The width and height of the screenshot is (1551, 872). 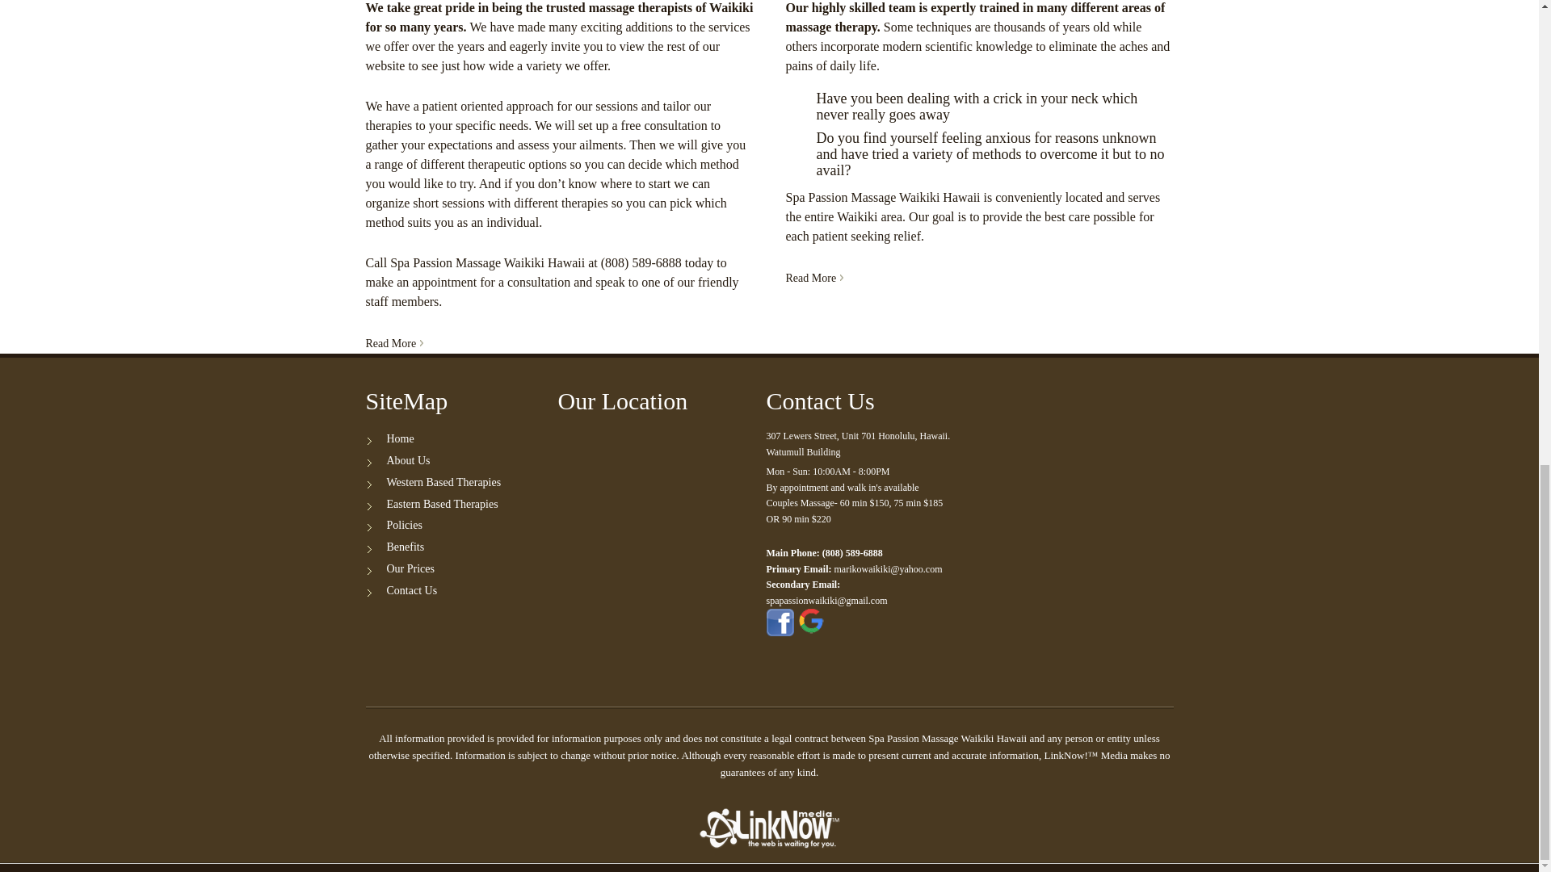 I want to click on Benefits, so click(x=405, y=546).